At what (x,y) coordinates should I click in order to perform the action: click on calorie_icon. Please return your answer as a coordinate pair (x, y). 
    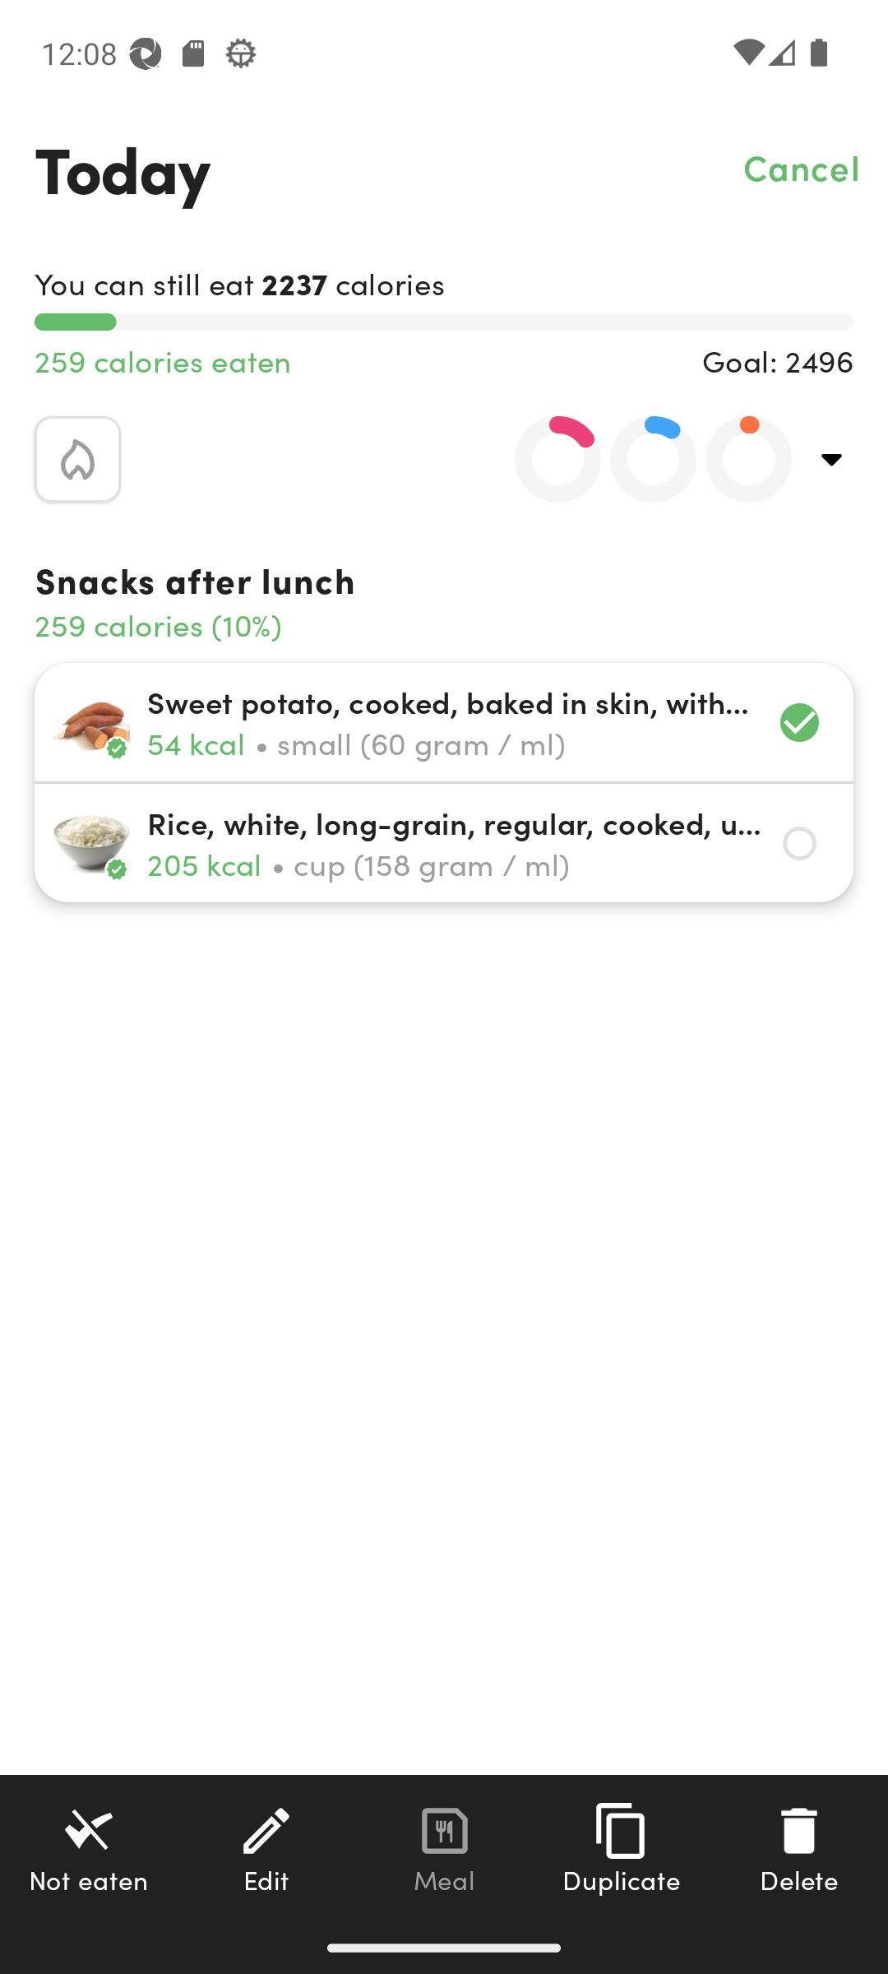
    Looking at the image, I should click on (77, 459).